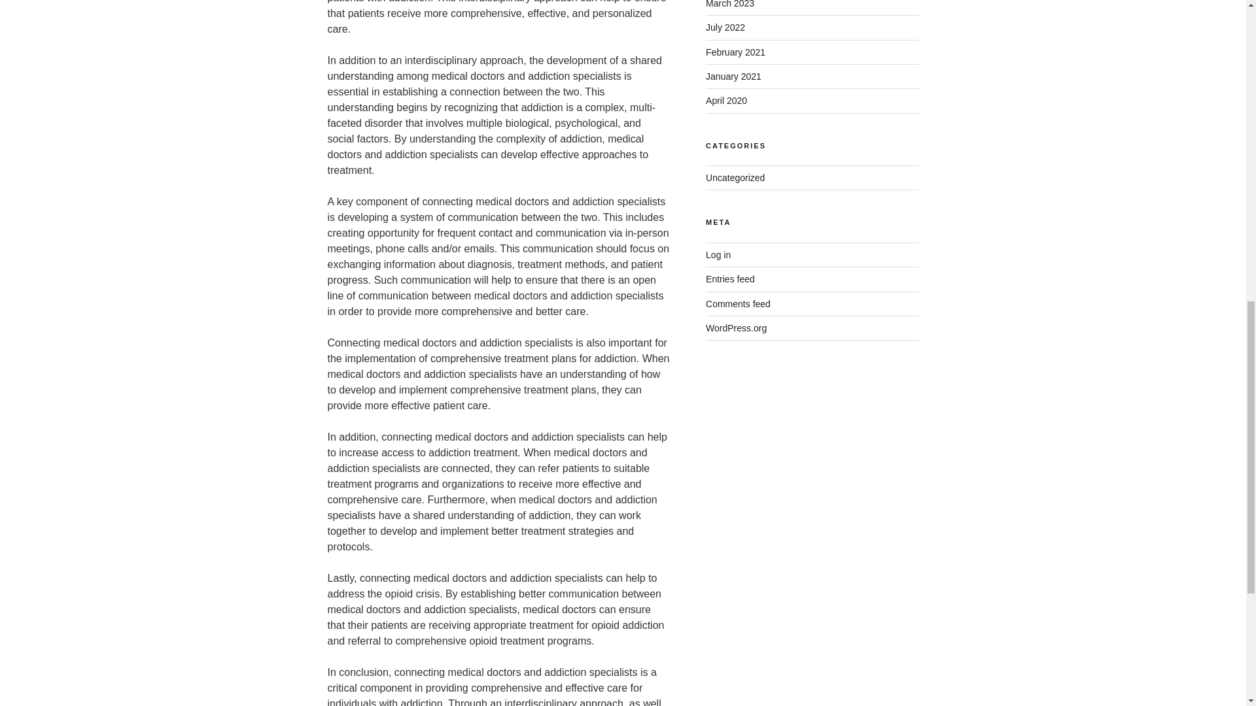 The width and height of the screenshot is (1256, 706). Describe the element at coordinates (738, 303) in the screenshot. I see `Comments feed` at that location.